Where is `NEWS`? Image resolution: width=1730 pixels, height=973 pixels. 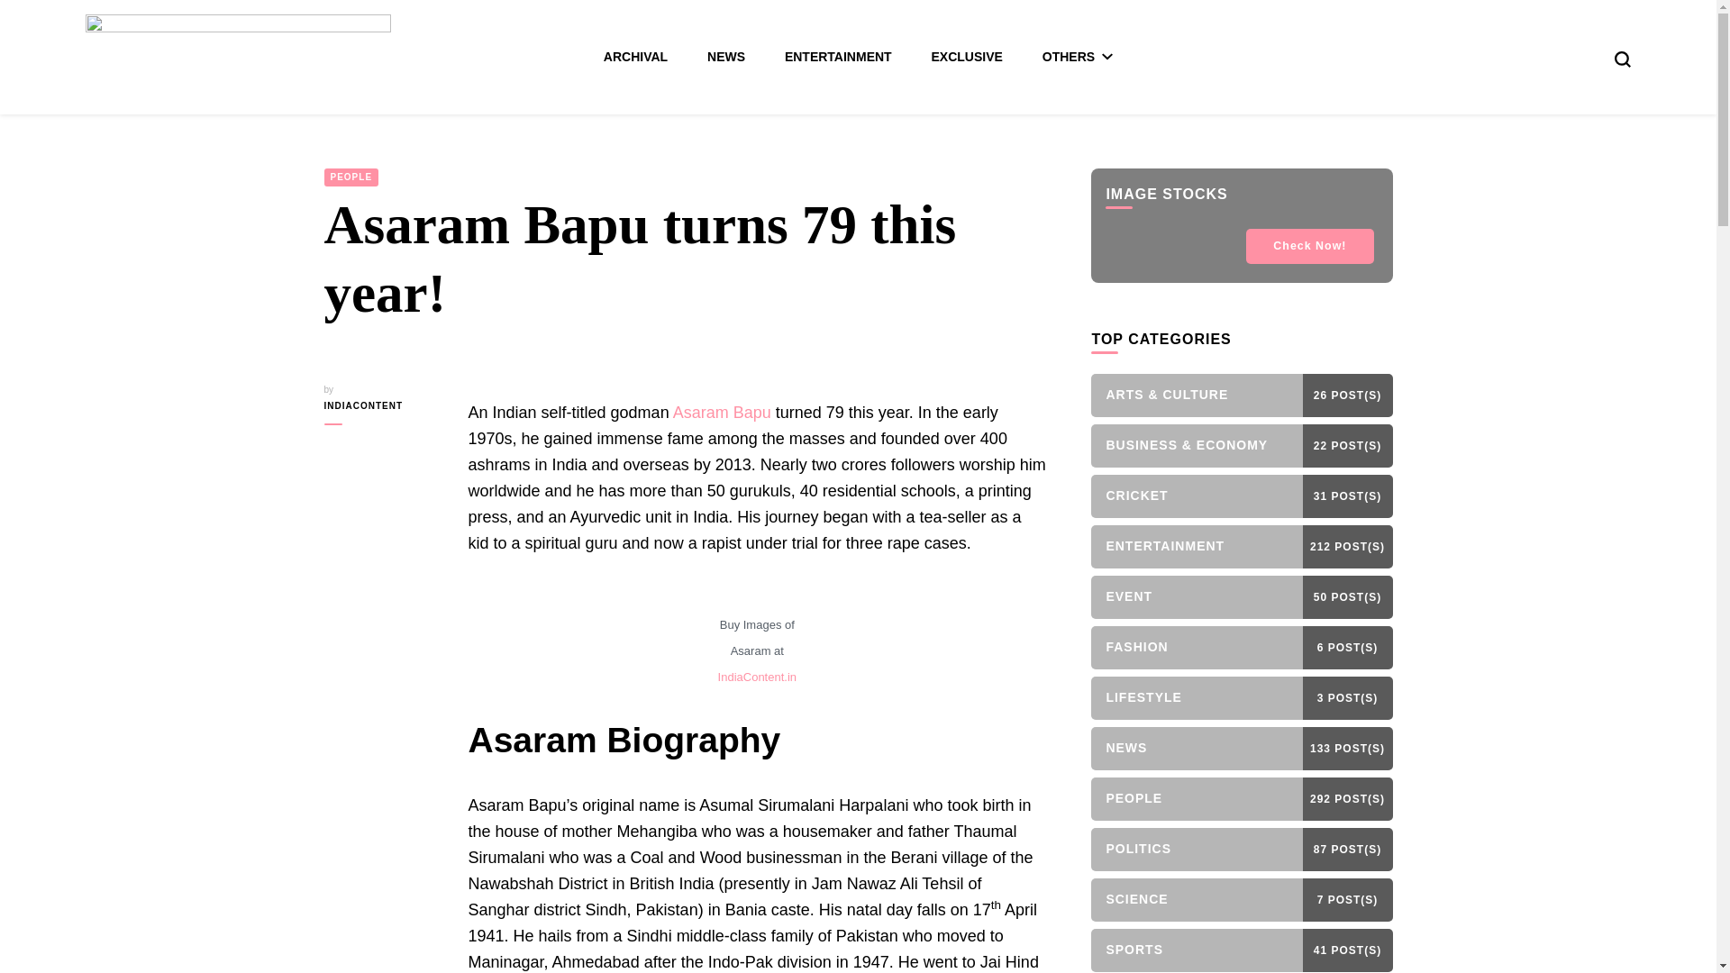
NEWS is located at coordinates (726, 57).